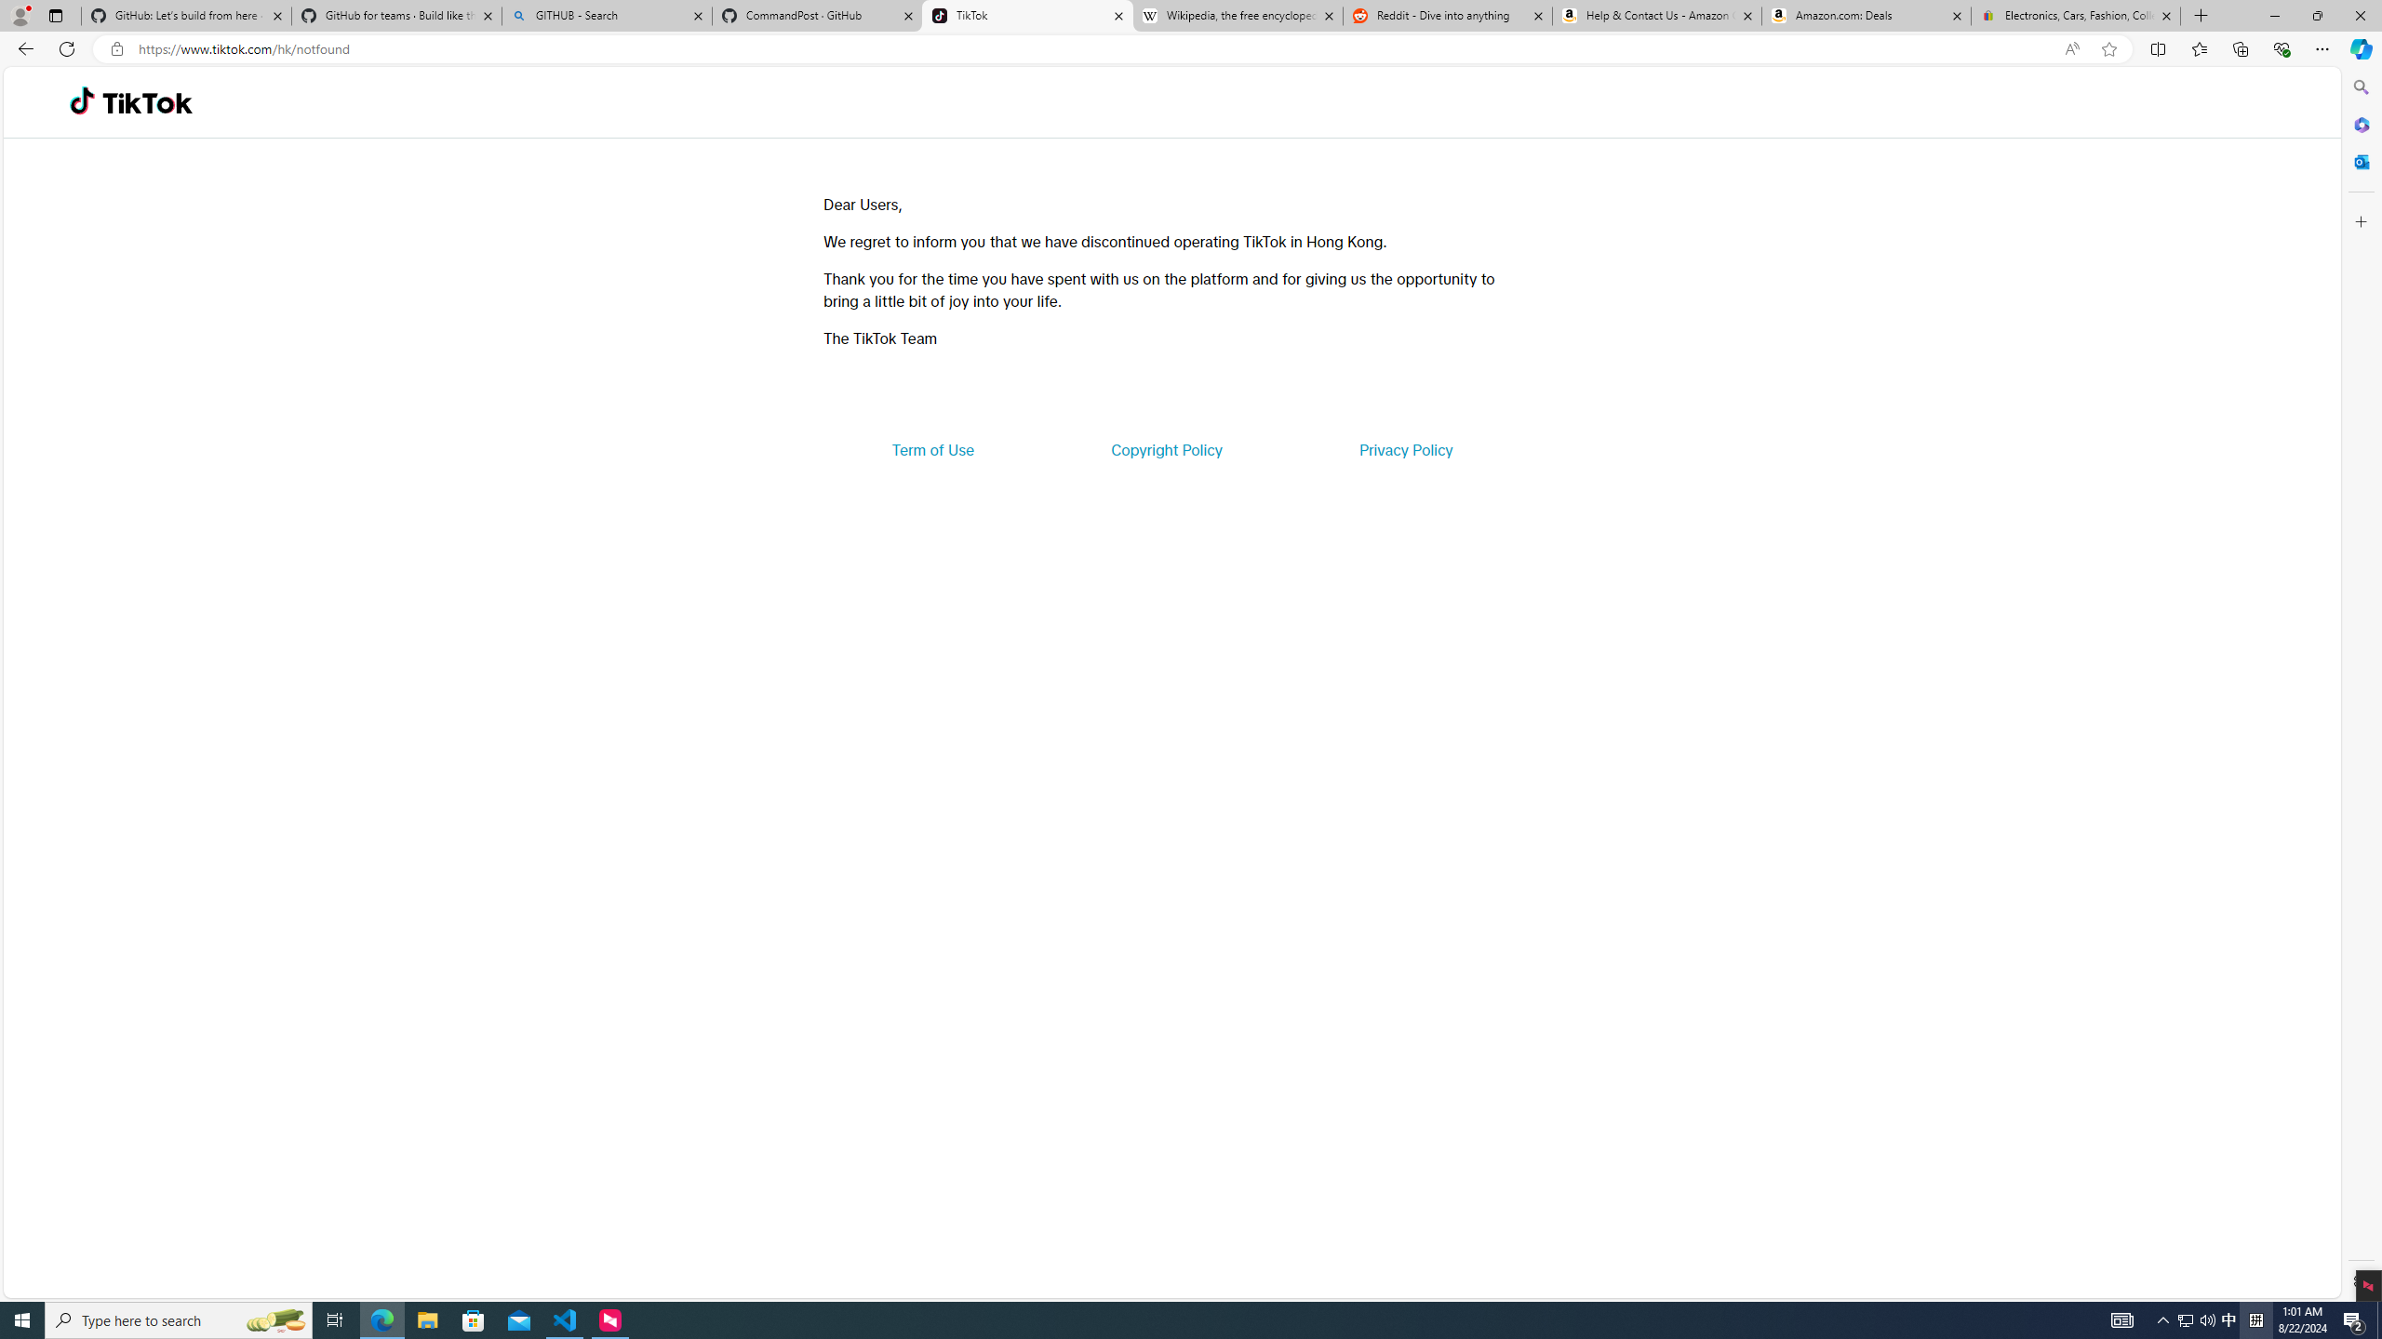 The image size is (2382, 1339). I want to click on Copyright Policy, so click(1165, 450).